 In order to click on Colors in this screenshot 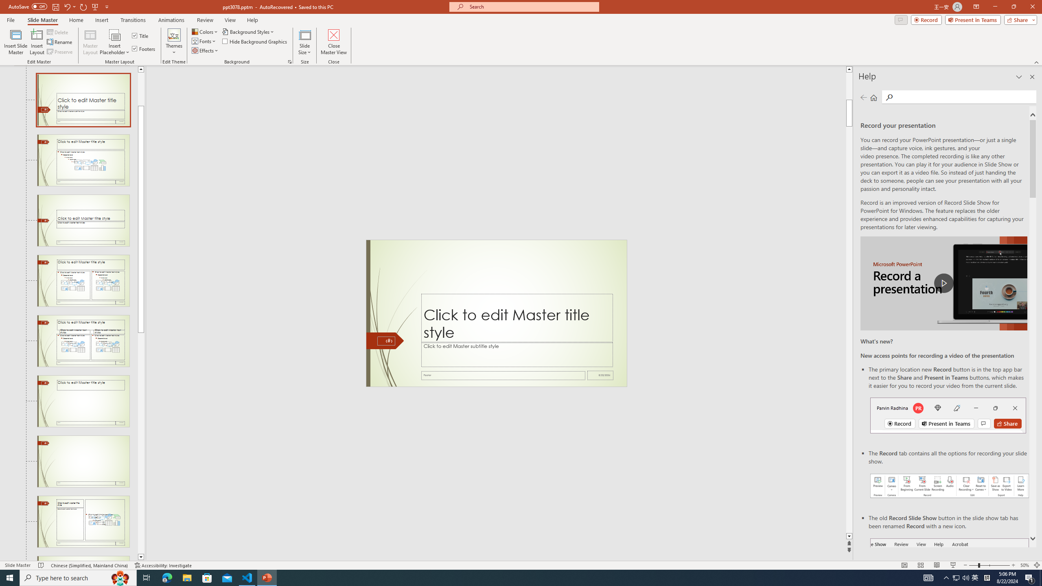, I will do `click(206, 32)`.